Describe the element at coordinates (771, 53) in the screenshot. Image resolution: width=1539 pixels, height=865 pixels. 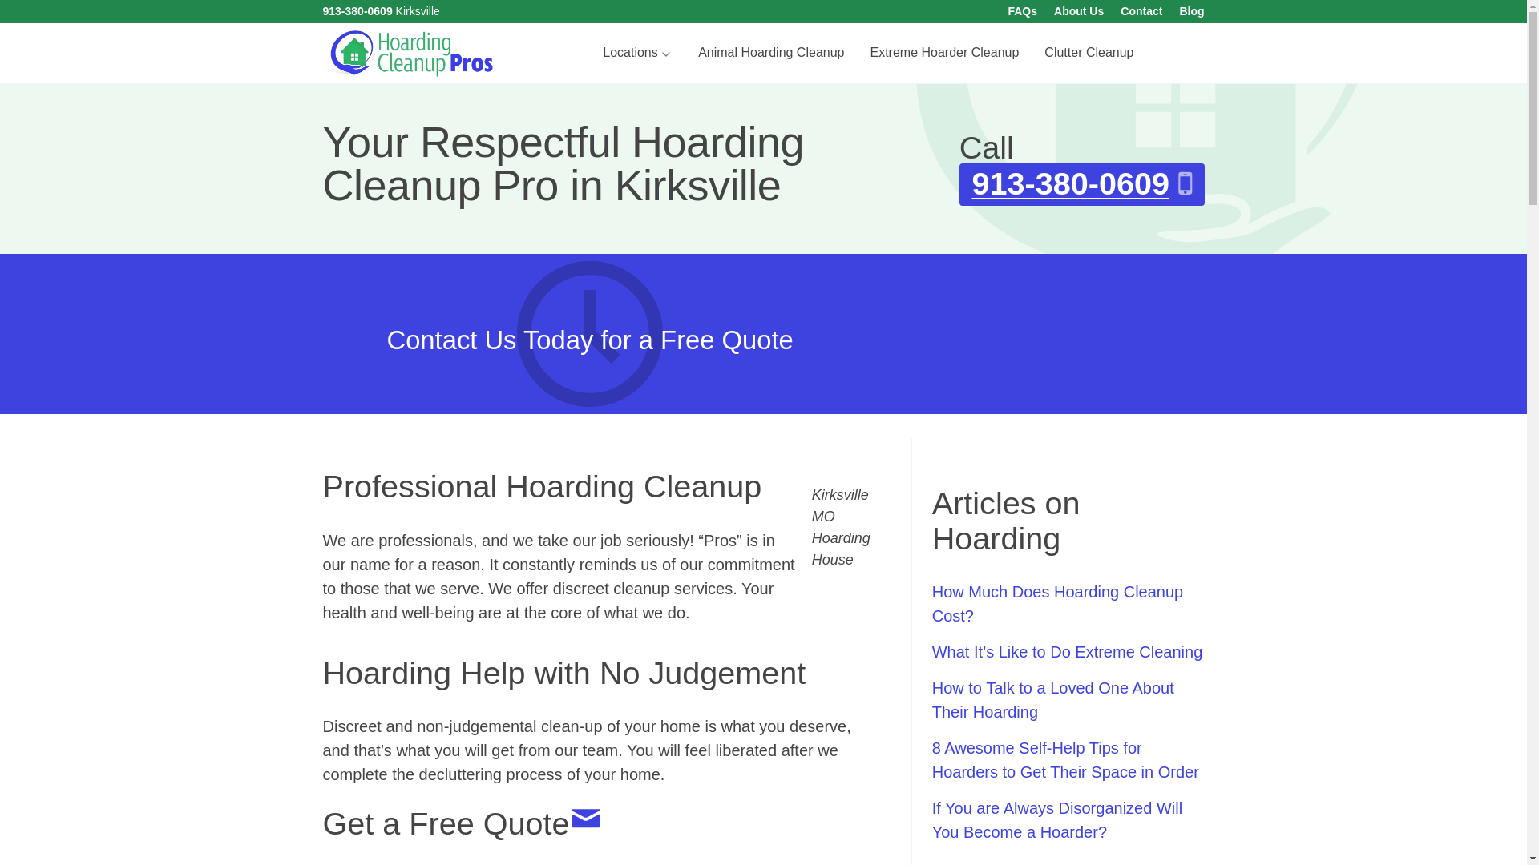
I see `Animal Hoarding Cleanup` at that location.